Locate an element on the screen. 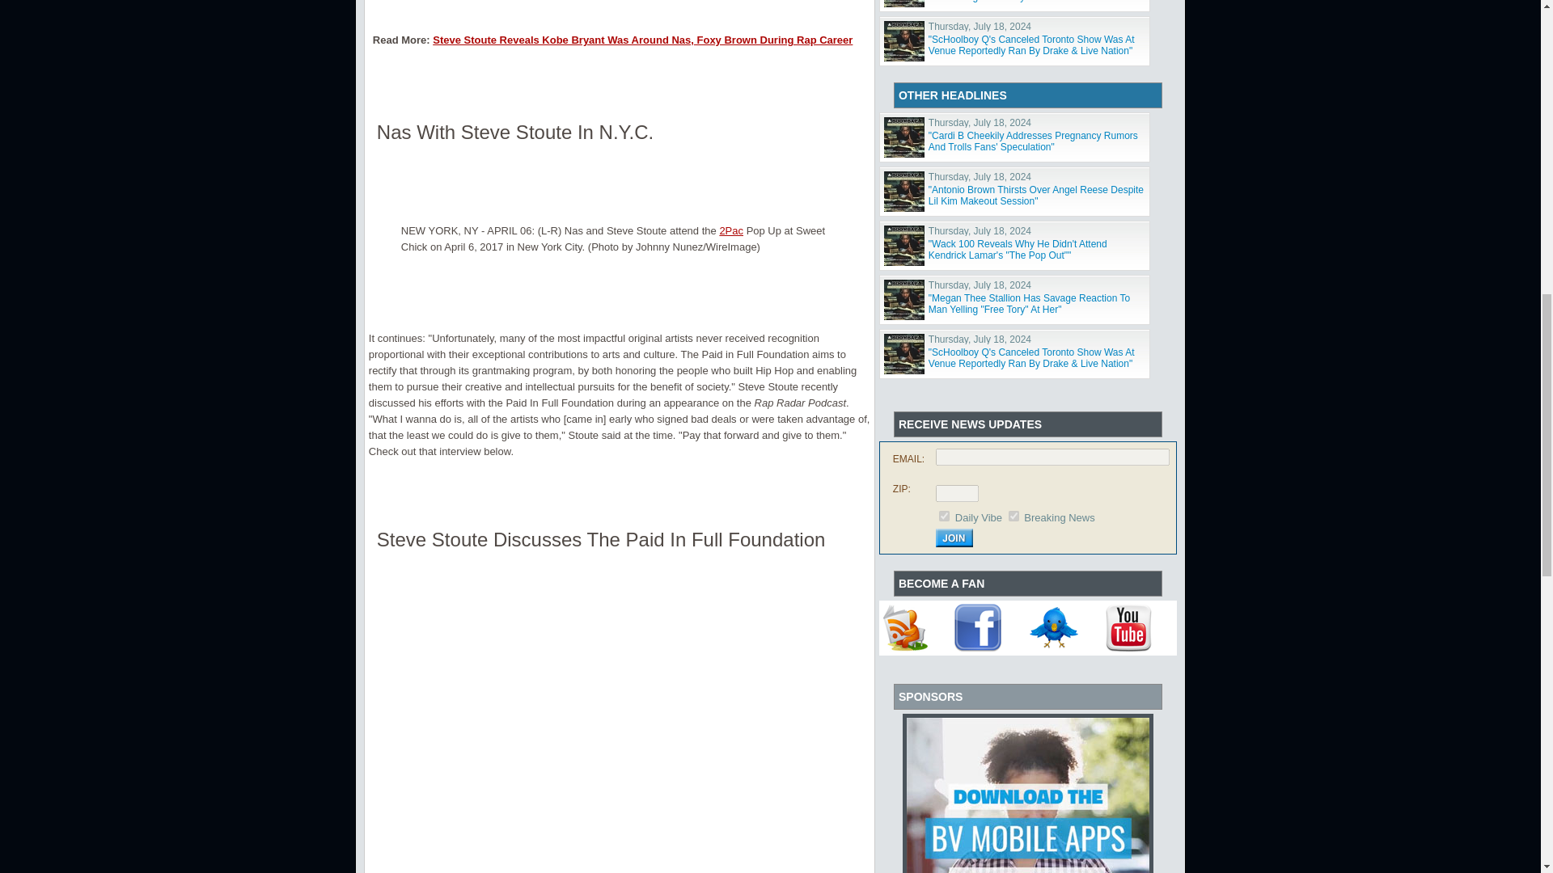 Image resolution: width=1553 pixels, height=873 pixels. 2Pac is located at coordinates (731, 230).